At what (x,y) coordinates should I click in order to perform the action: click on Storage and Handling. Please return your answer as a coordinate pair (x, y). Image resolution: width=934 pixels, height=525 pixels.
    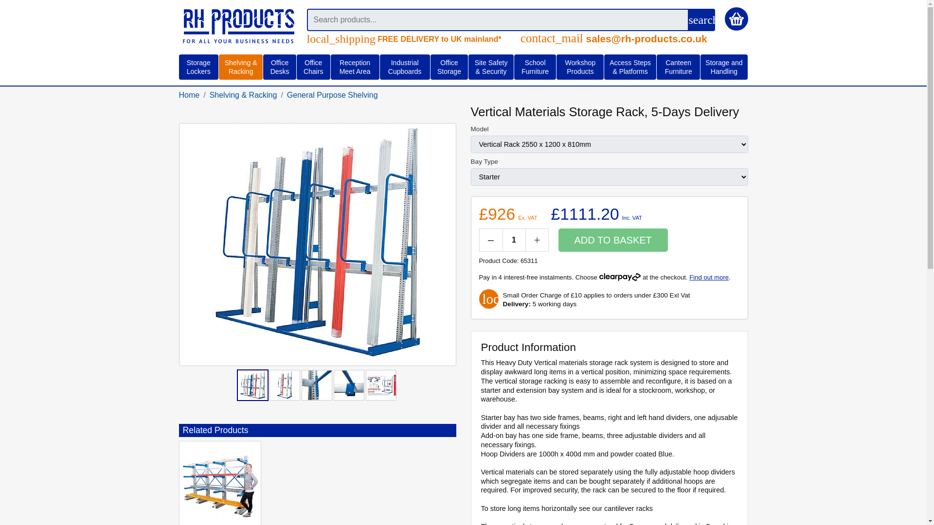
    Looking at the image, I should click on (724, 67).